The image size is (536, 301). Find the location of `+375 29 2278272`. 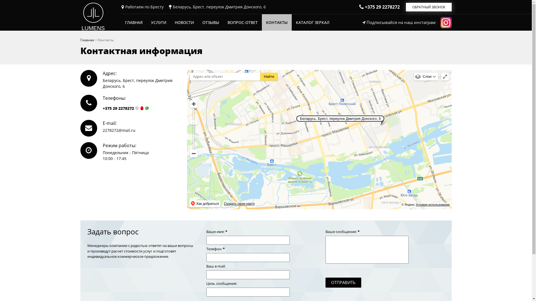

+375 29 2278272 is located at coordinates (118, 108).